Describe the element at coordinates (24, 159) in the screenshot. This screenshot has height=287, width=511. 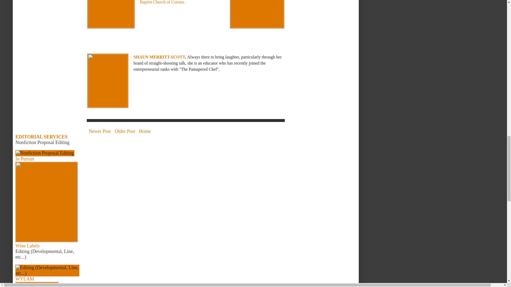
I see `In Pursuit` at that location.